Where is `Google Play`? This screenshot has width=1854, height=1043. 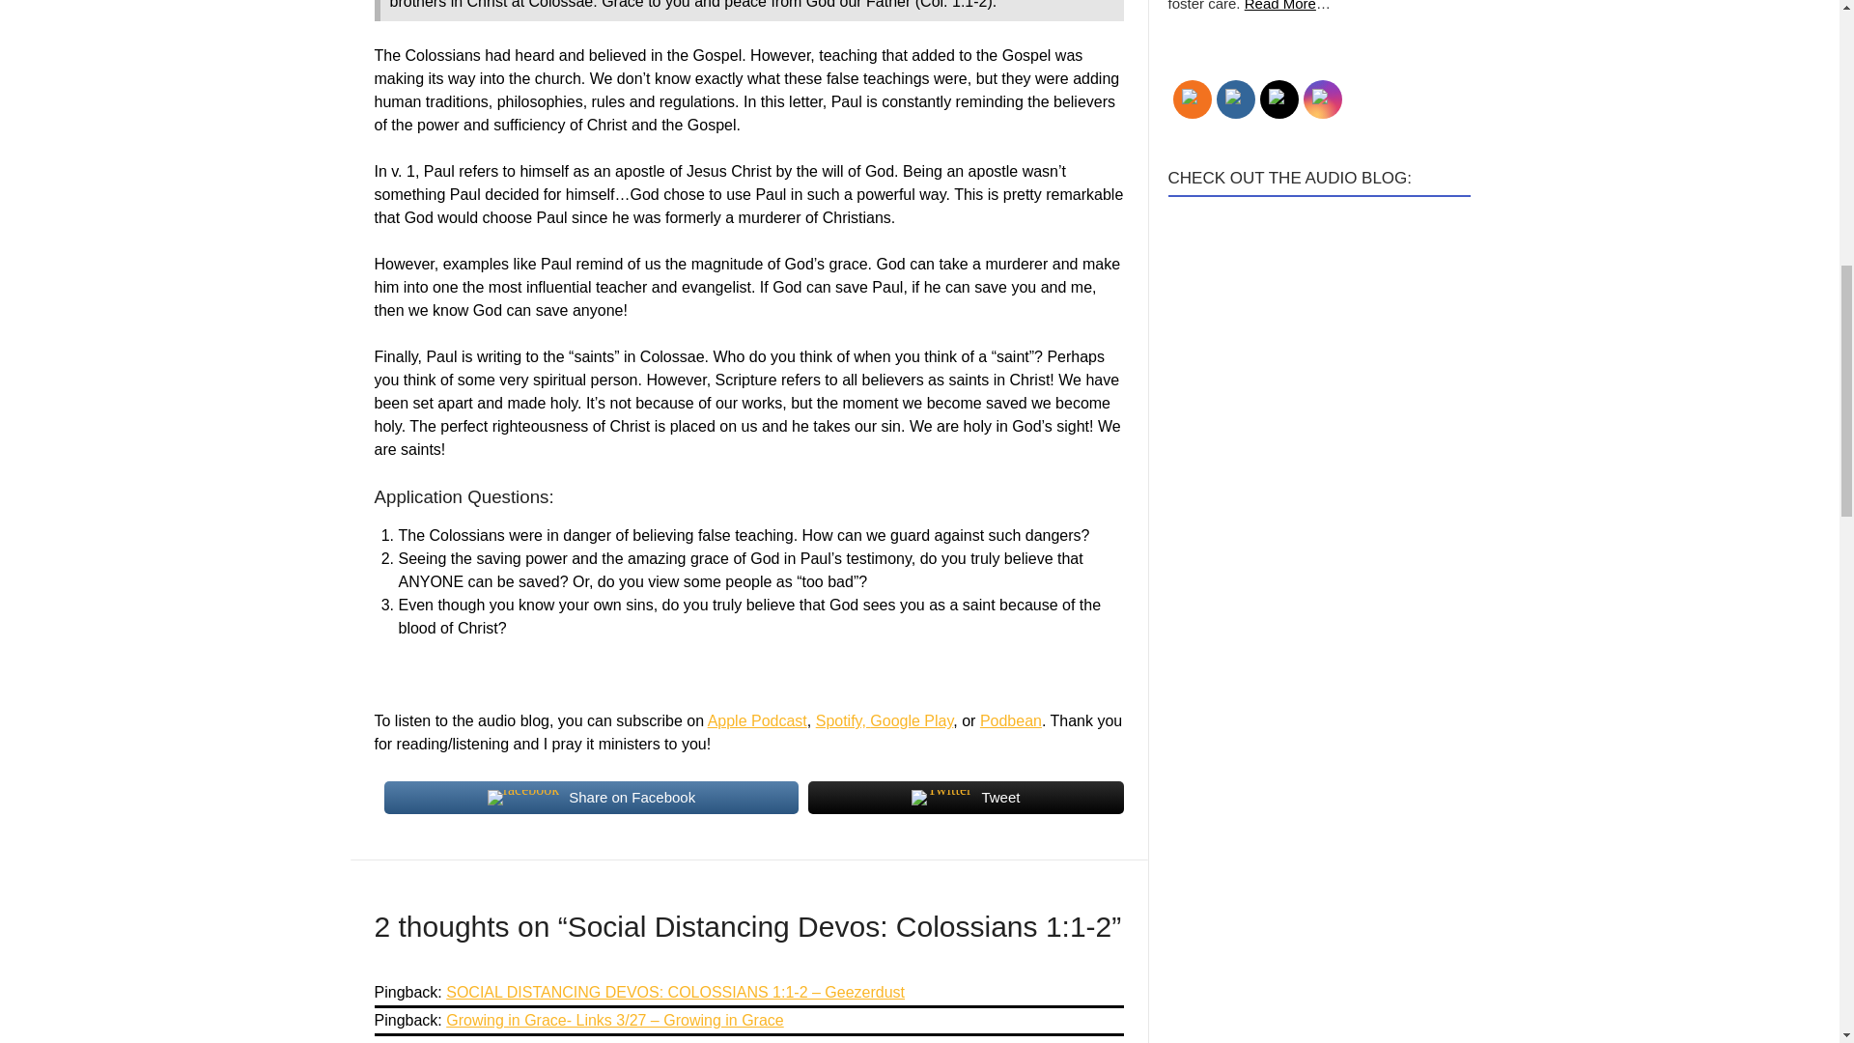
Google Play is located at coordinates (911, 720).